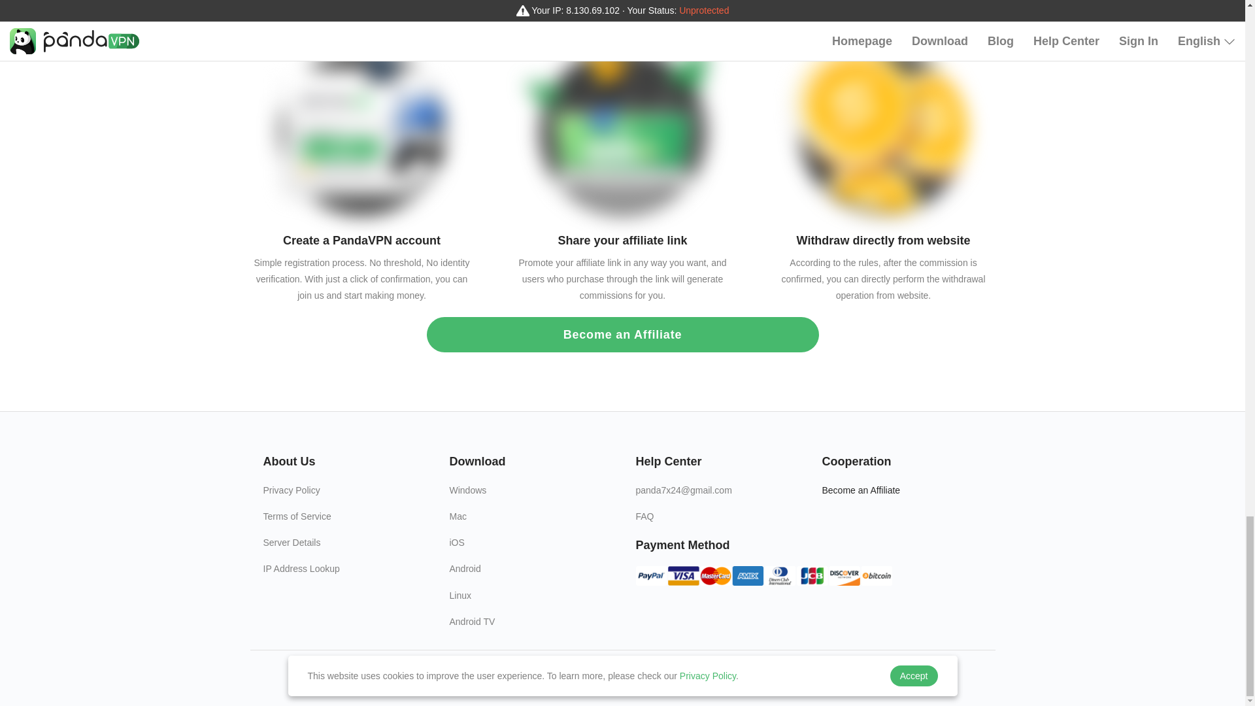  I want to click on Become an Affiliate, so click(622, 334).